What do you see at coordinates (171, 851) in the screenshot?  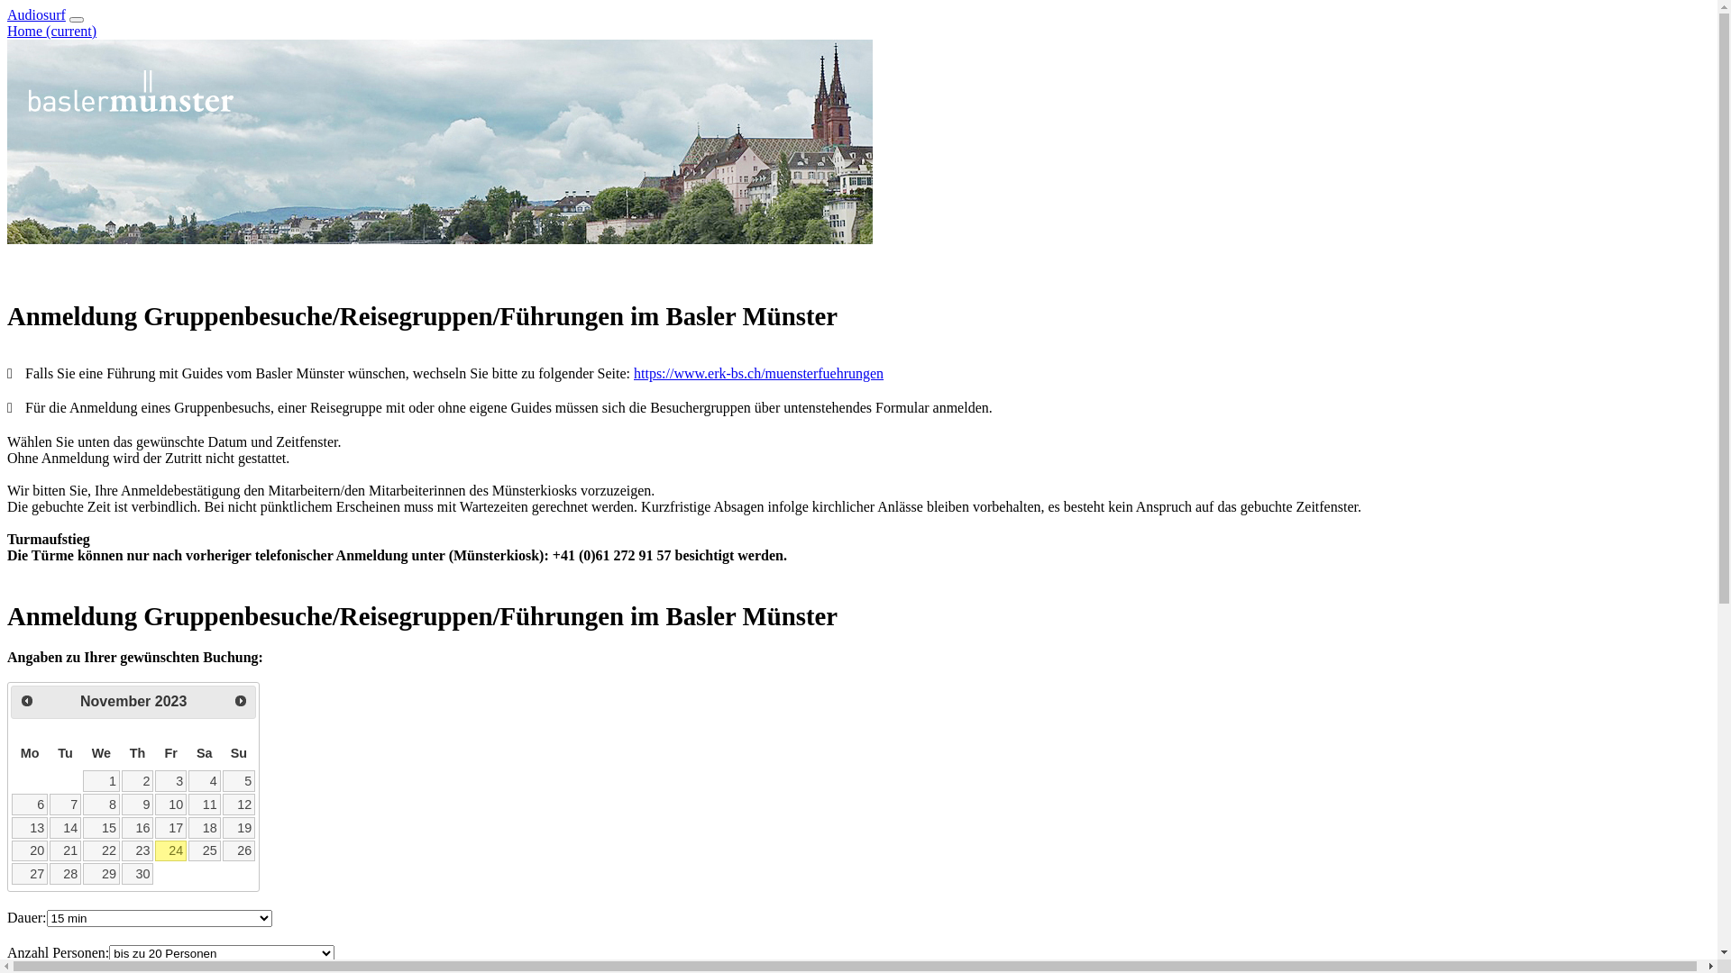 I see `24` at bounding box center [171, 851].